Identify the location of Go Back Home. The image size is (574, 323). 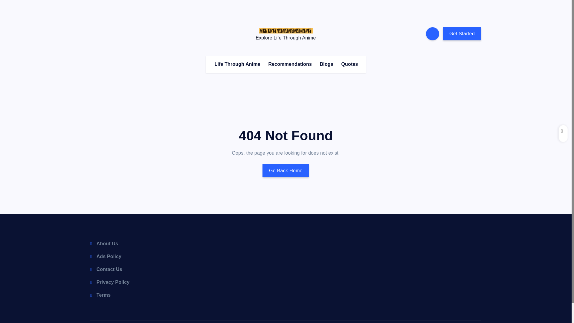
(286, 170).